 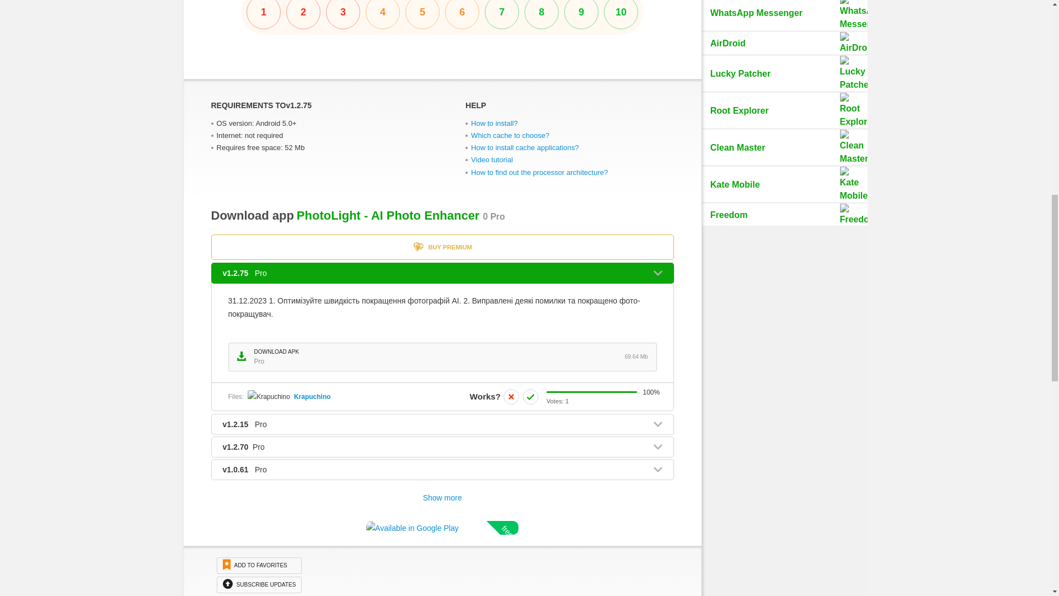 I want to click on How to install?, so click(x=442, y=17).